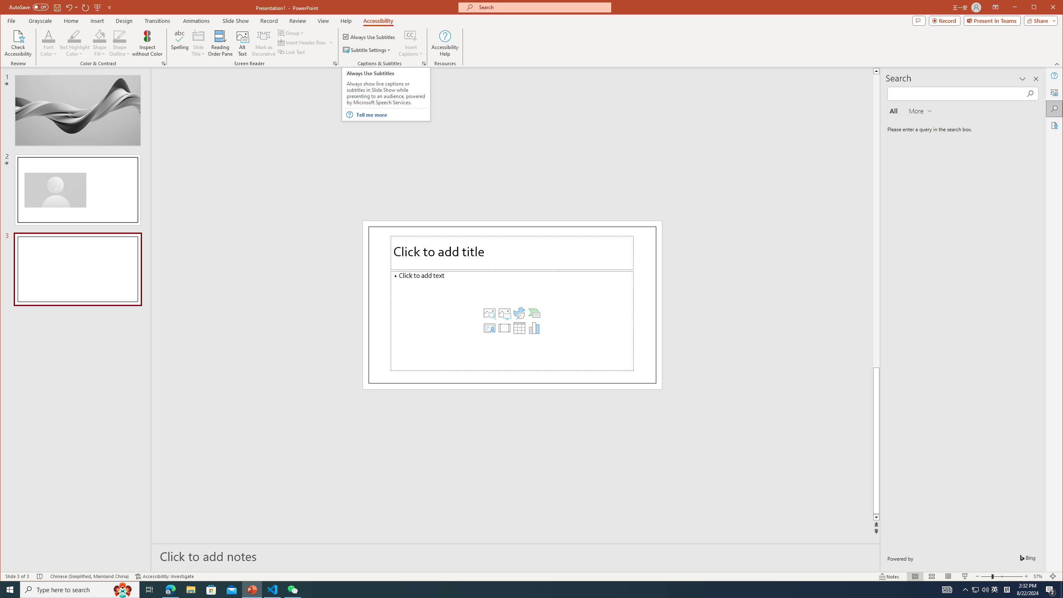 The image size is (1063, 598). Describe the element at coordinates (263, 43) in the screenshot. I see `Mark as Decorative` at that location.